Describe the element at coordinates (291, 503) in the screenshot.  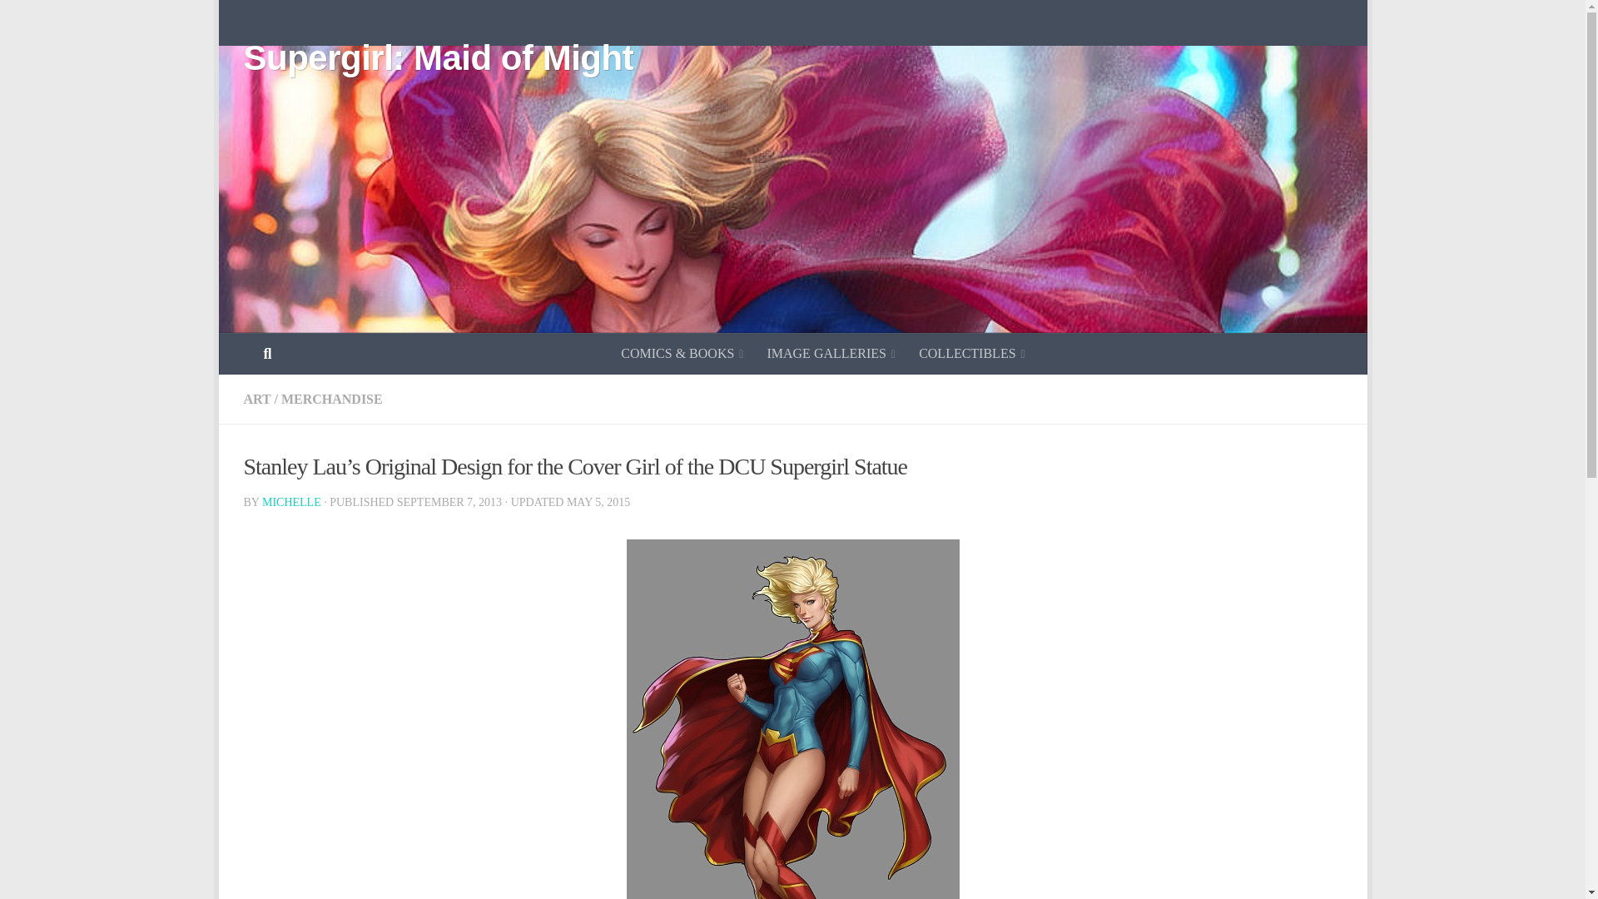
I see `Posts by Michelle` at that location.